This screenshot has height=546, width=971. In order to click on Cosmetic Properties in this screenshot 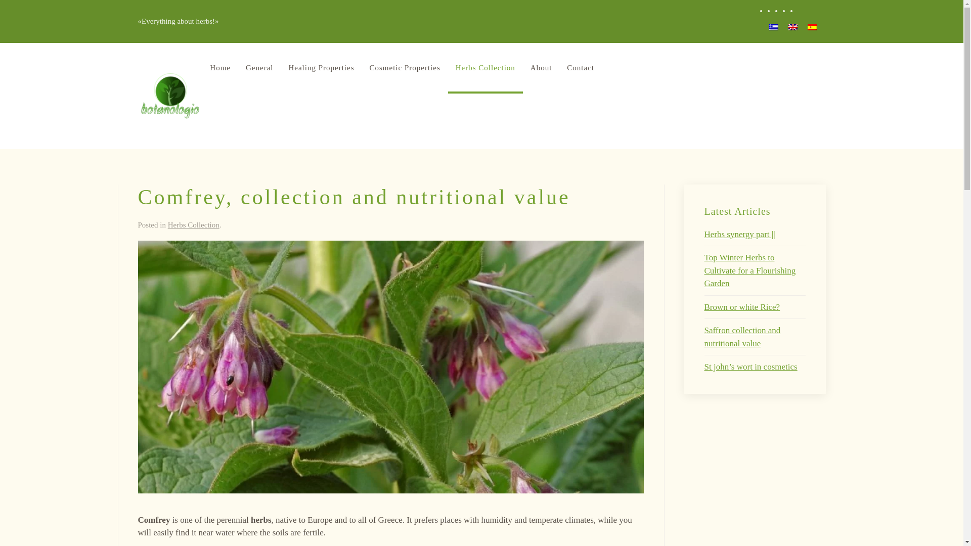, I will do `click(405, 68)`.